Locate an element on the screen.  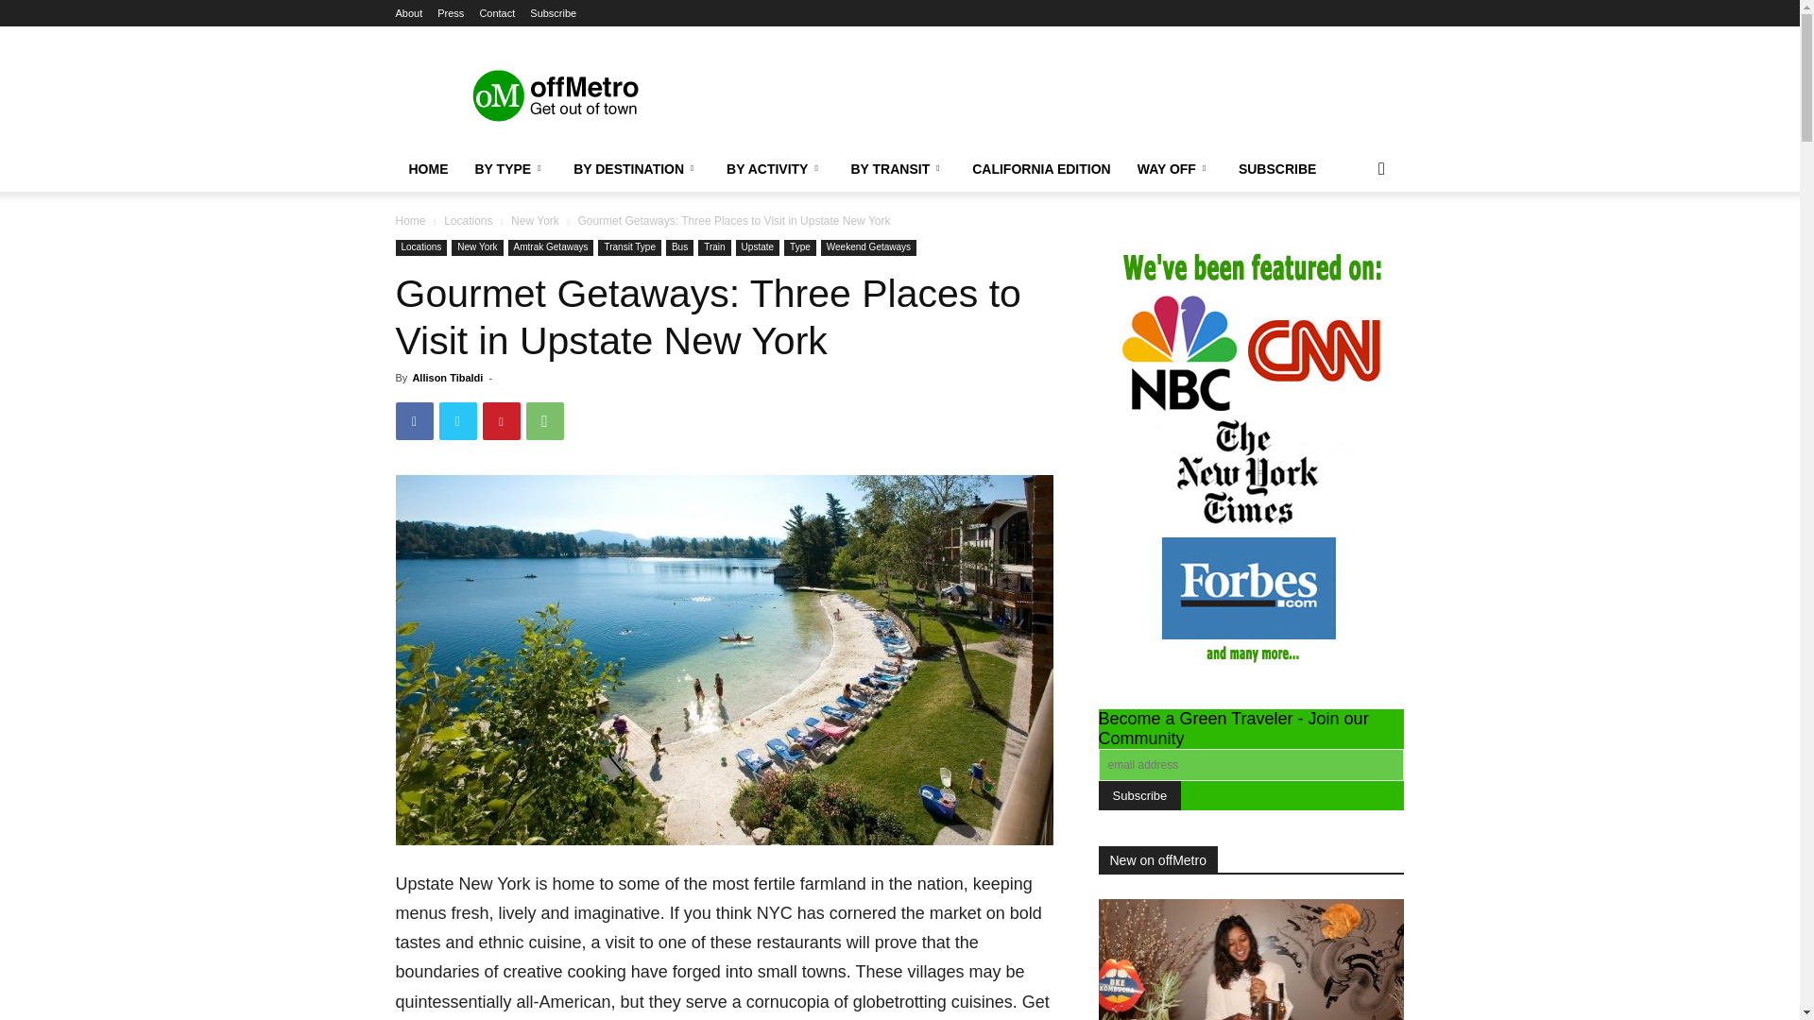
About is located at coordinates (408, 13).